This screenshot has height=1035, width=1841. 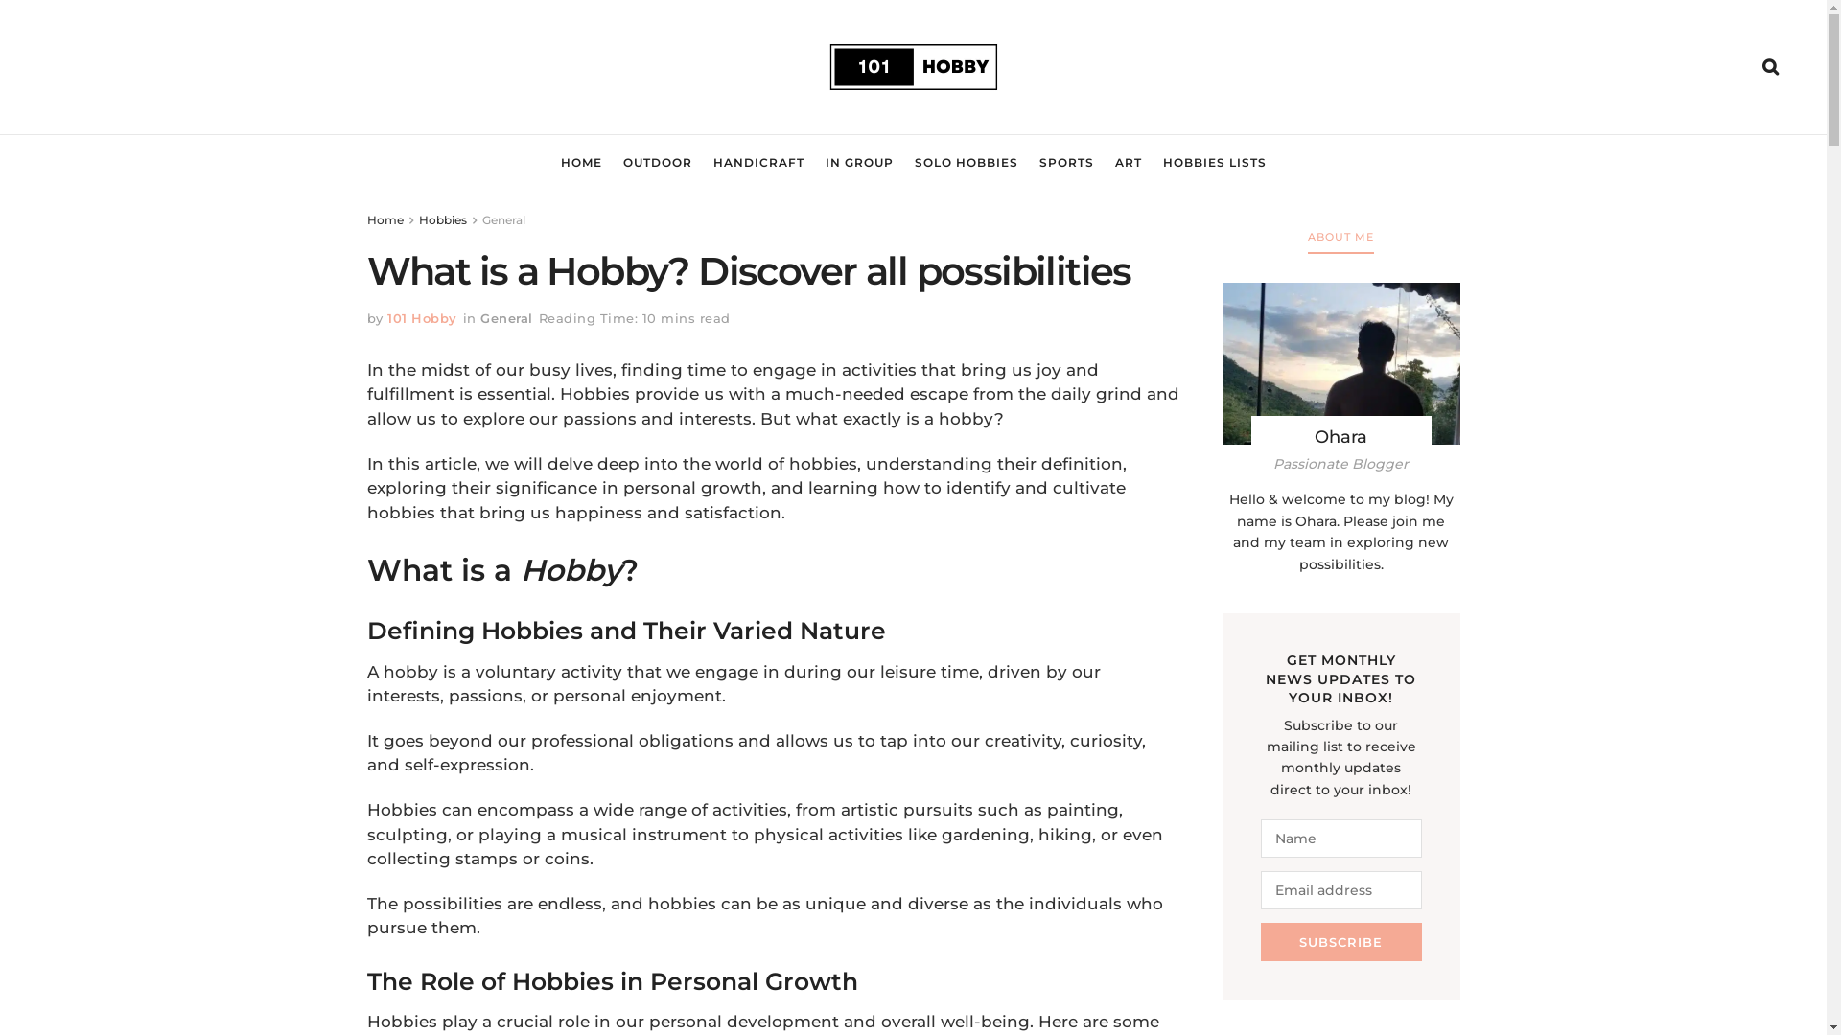 What do you see at coordinates (506, 318) in the screenshot?
I see `General` at bounding box center [506, 318].